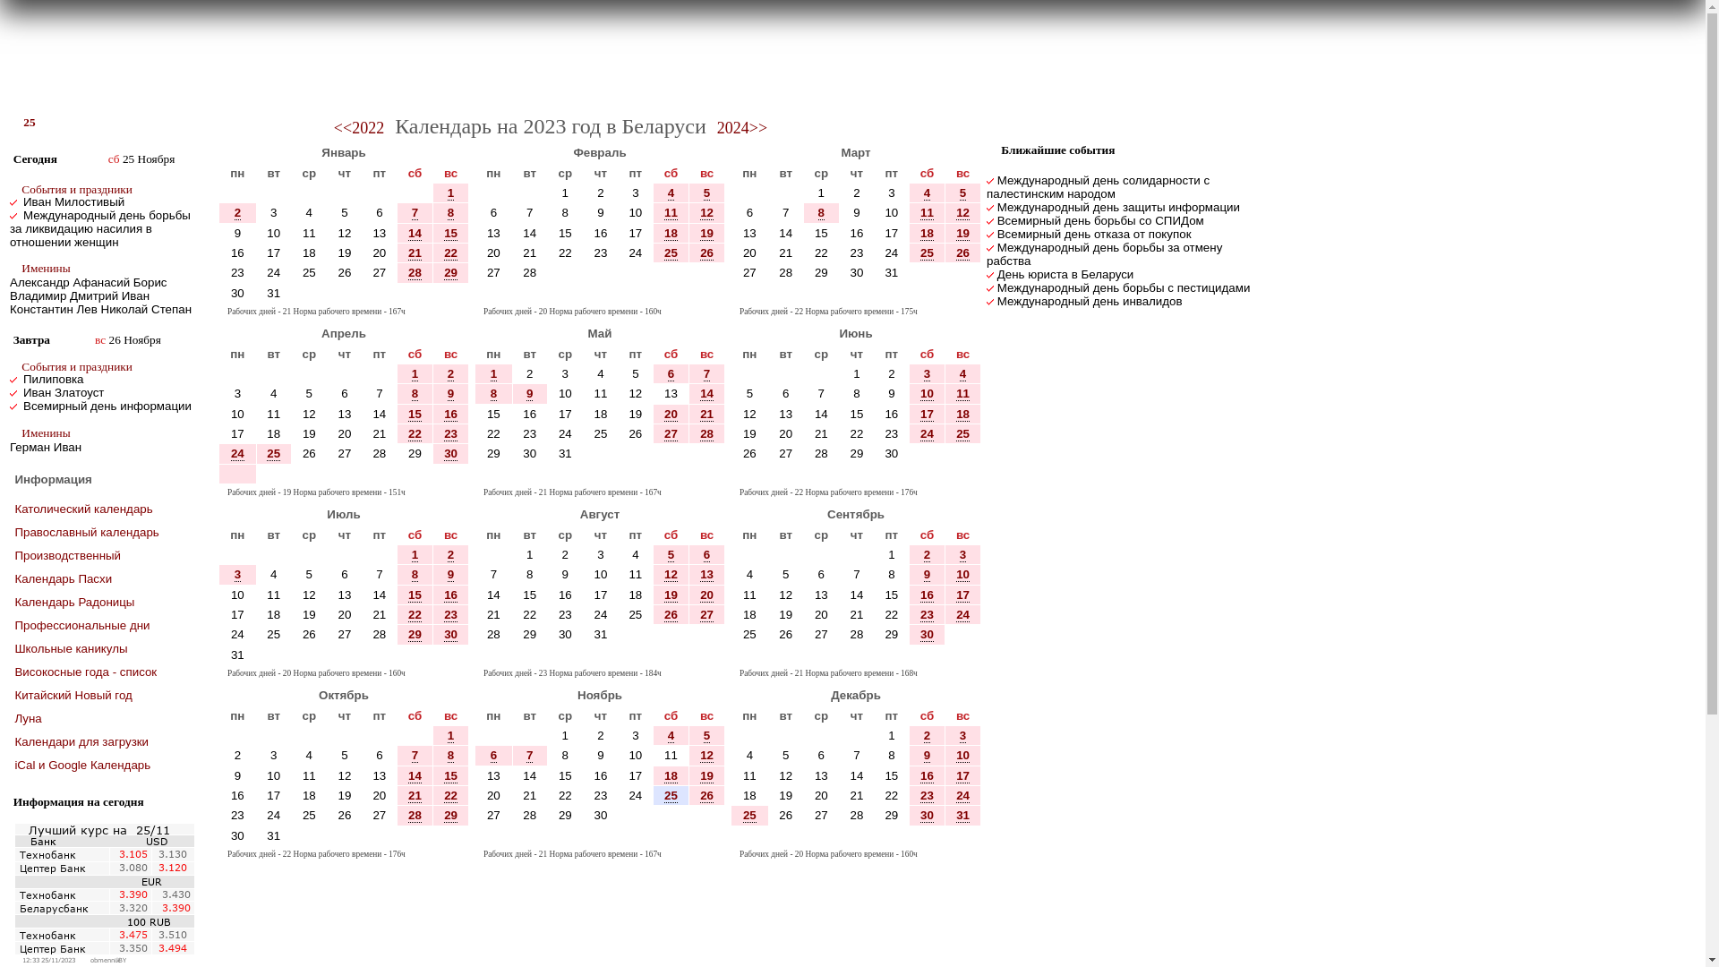 The height and width of the screenshot is (967, 1719). What do you see at coordinates (345, 414) in the screenshot?
I see `13` at bounding box center [345, 414].